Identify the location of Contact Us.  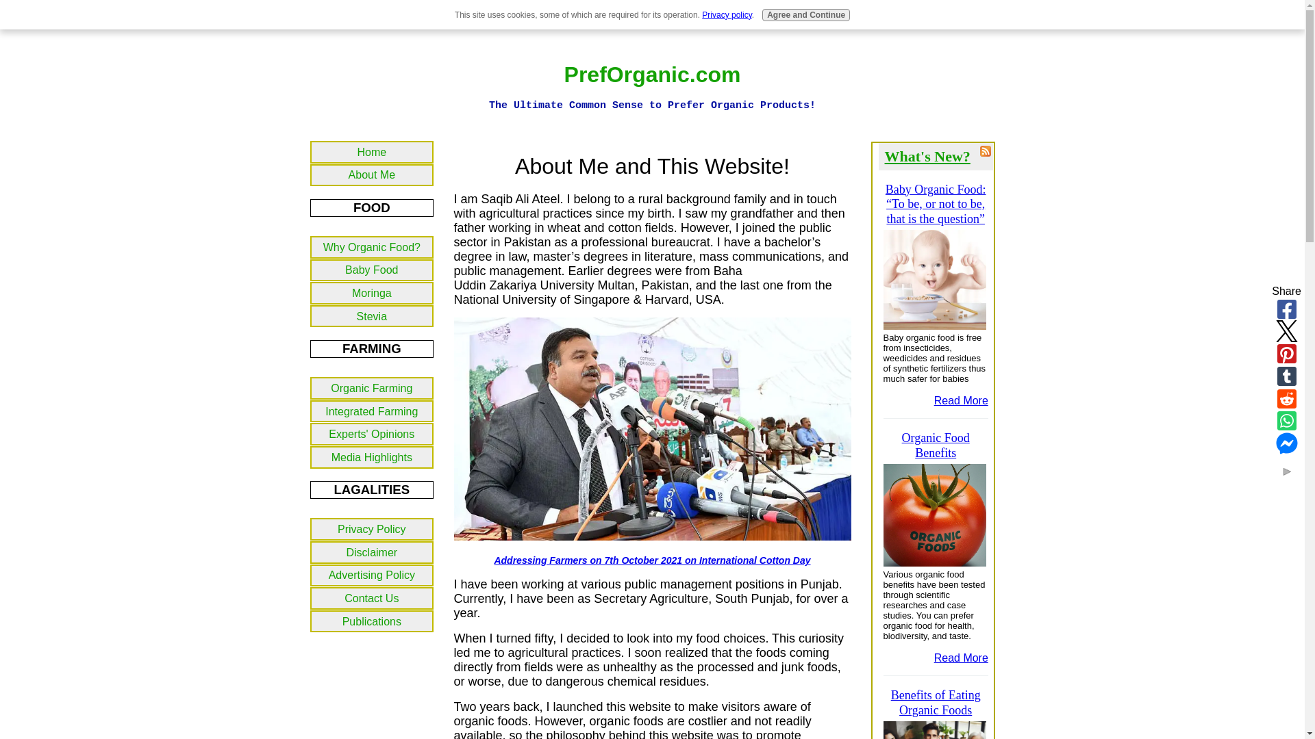
(371, 598).